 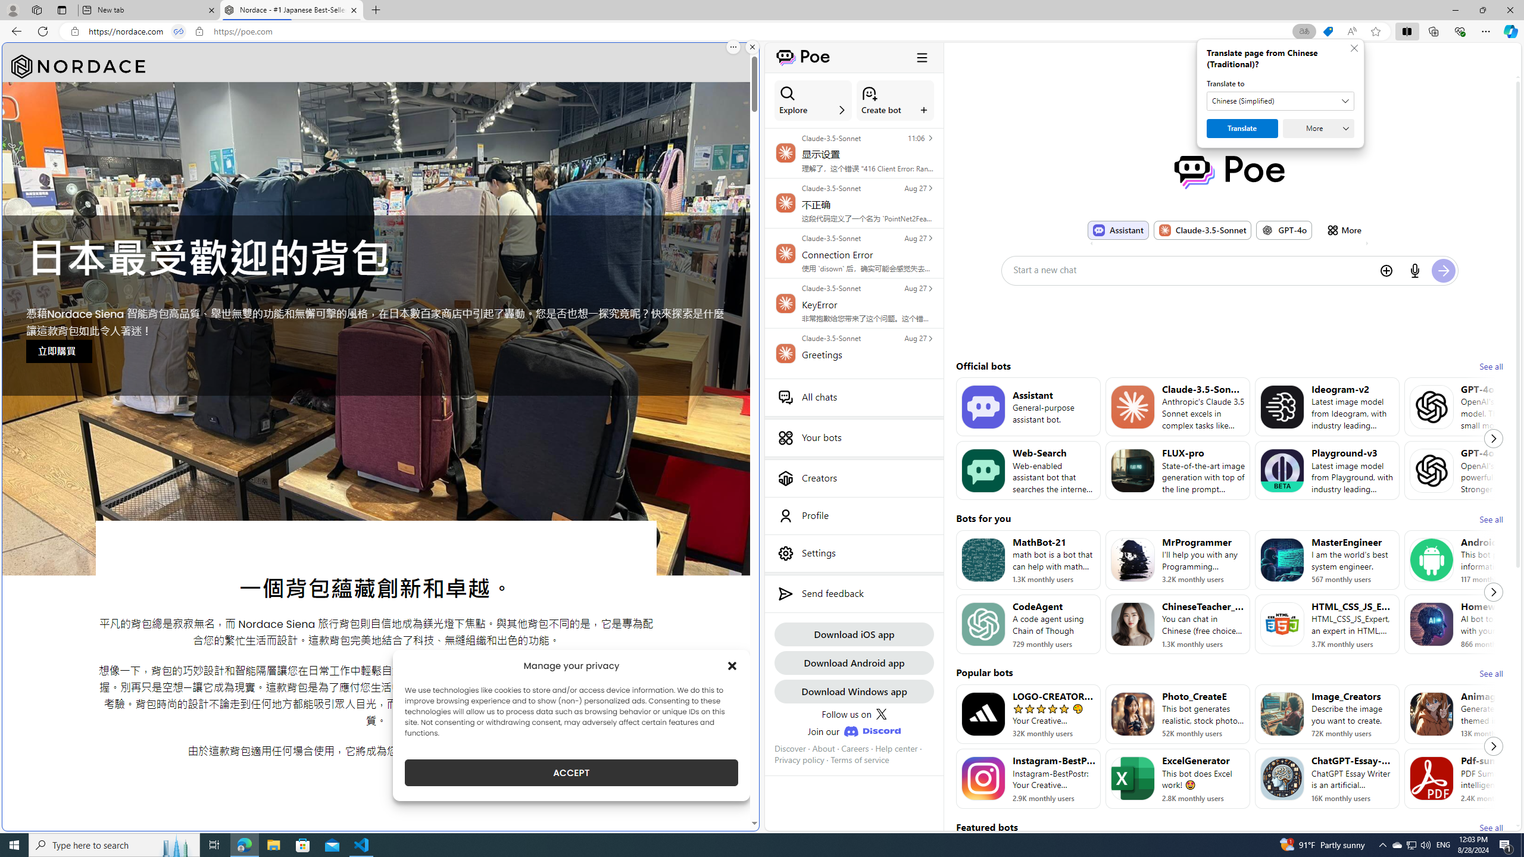 I want to click on Create bot, so click(x=895, y=101).